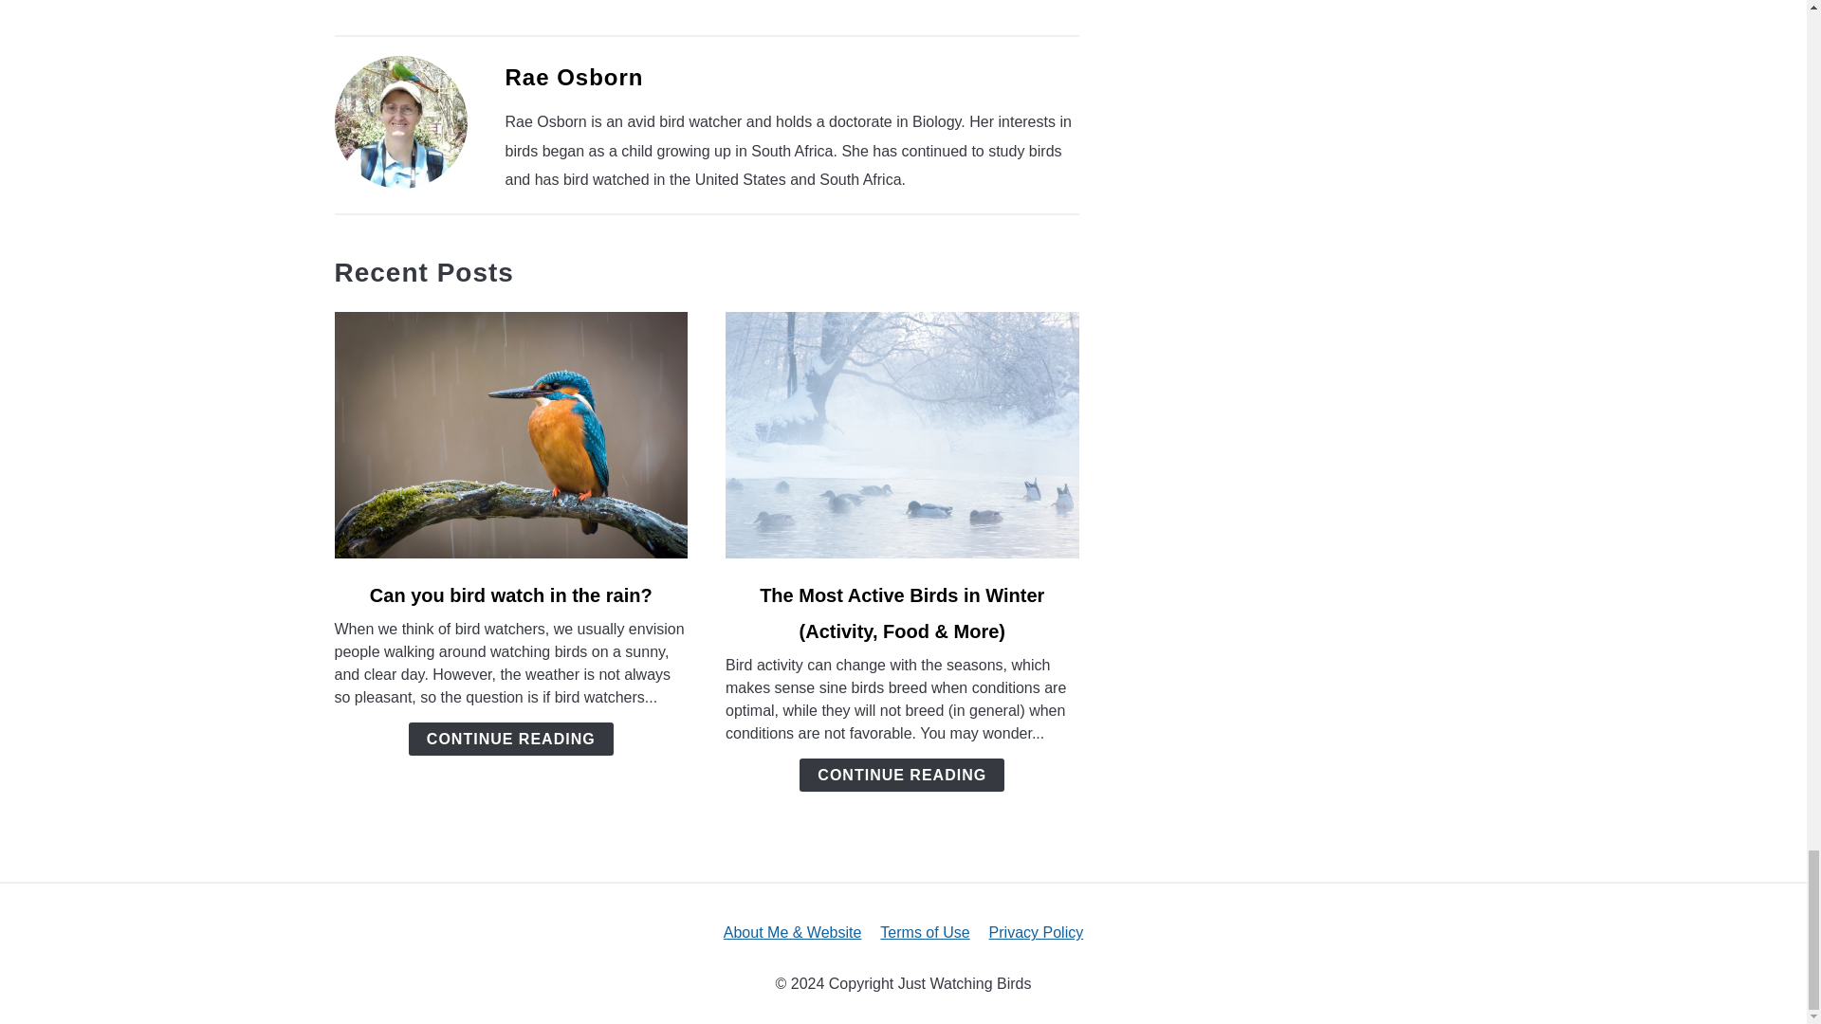 The height and width of the screenshot is (1024, 1821). Describe the element at coordinates (510, 740) in the screenshot. I see `CONTINUE READING` at that location.